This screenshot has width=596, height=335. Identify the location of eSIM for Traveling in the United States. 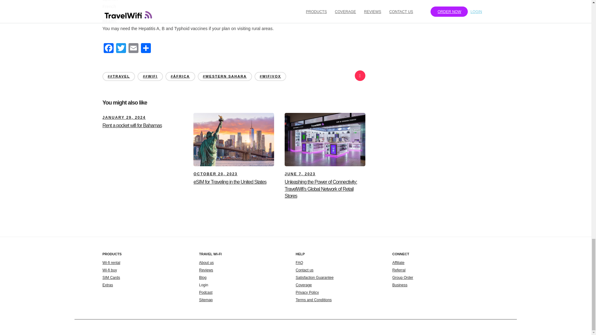
(215, 174).